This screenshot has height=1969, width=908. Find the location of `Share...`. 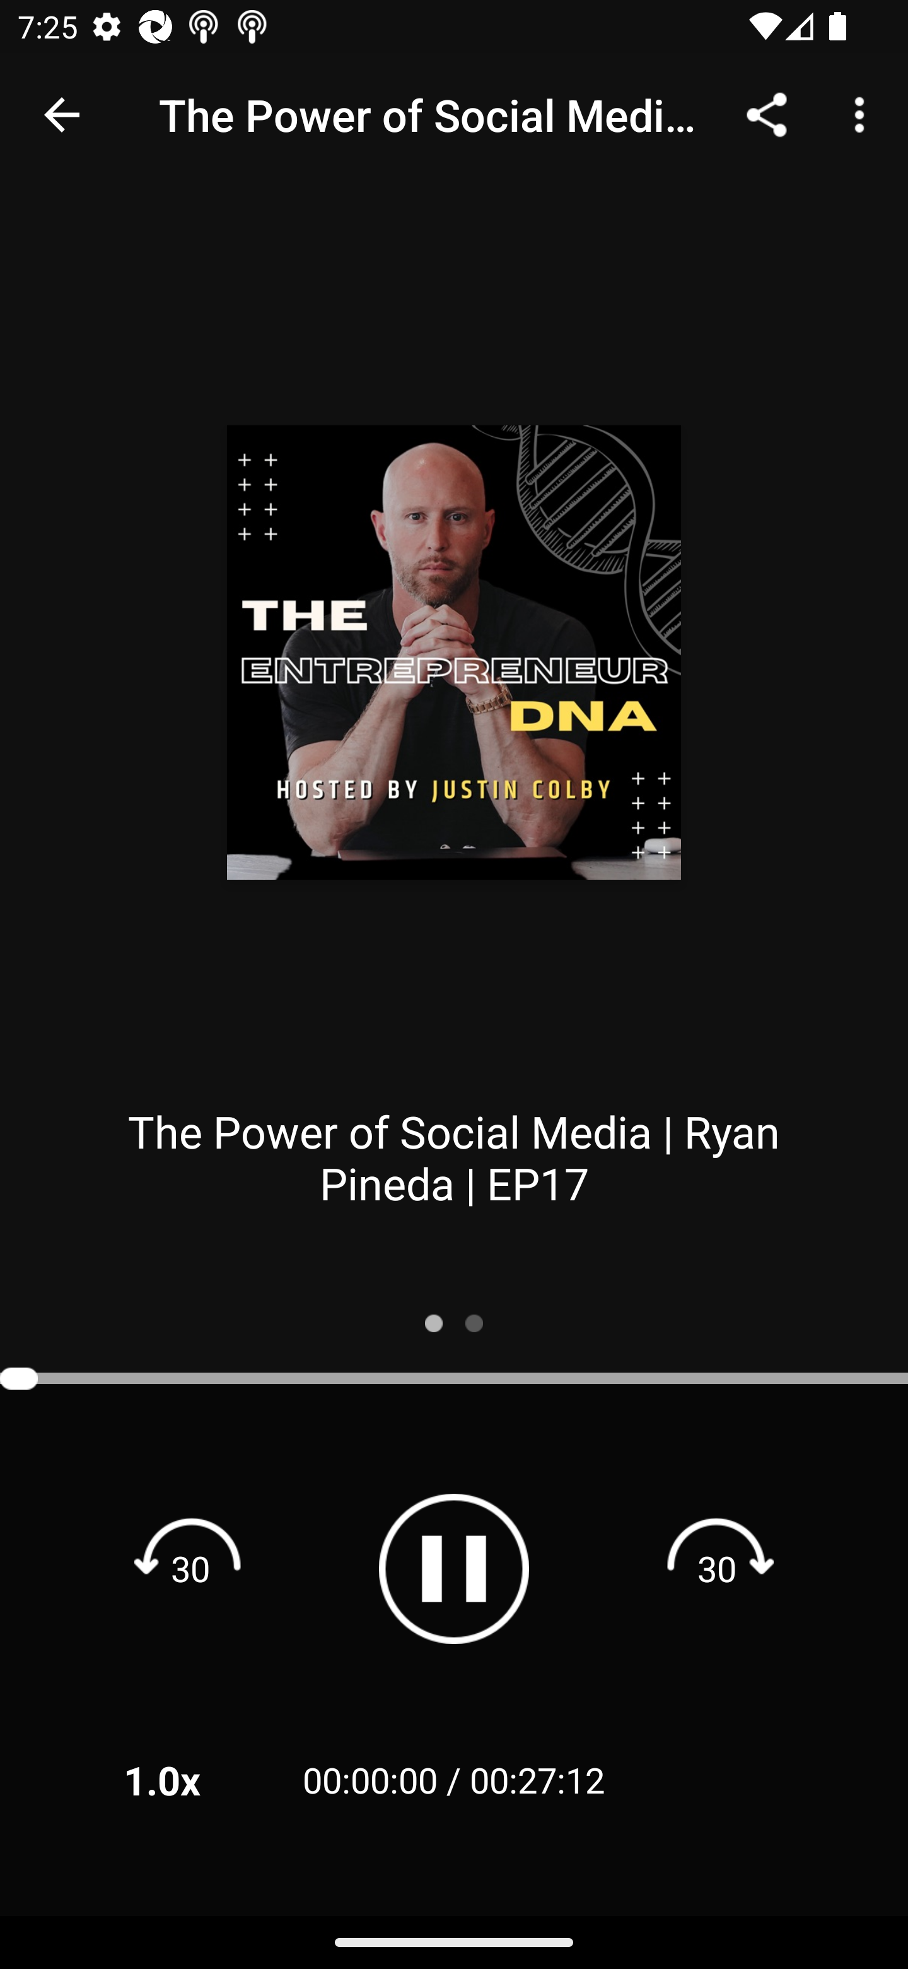

Share... is located at coordinates (767, 114).